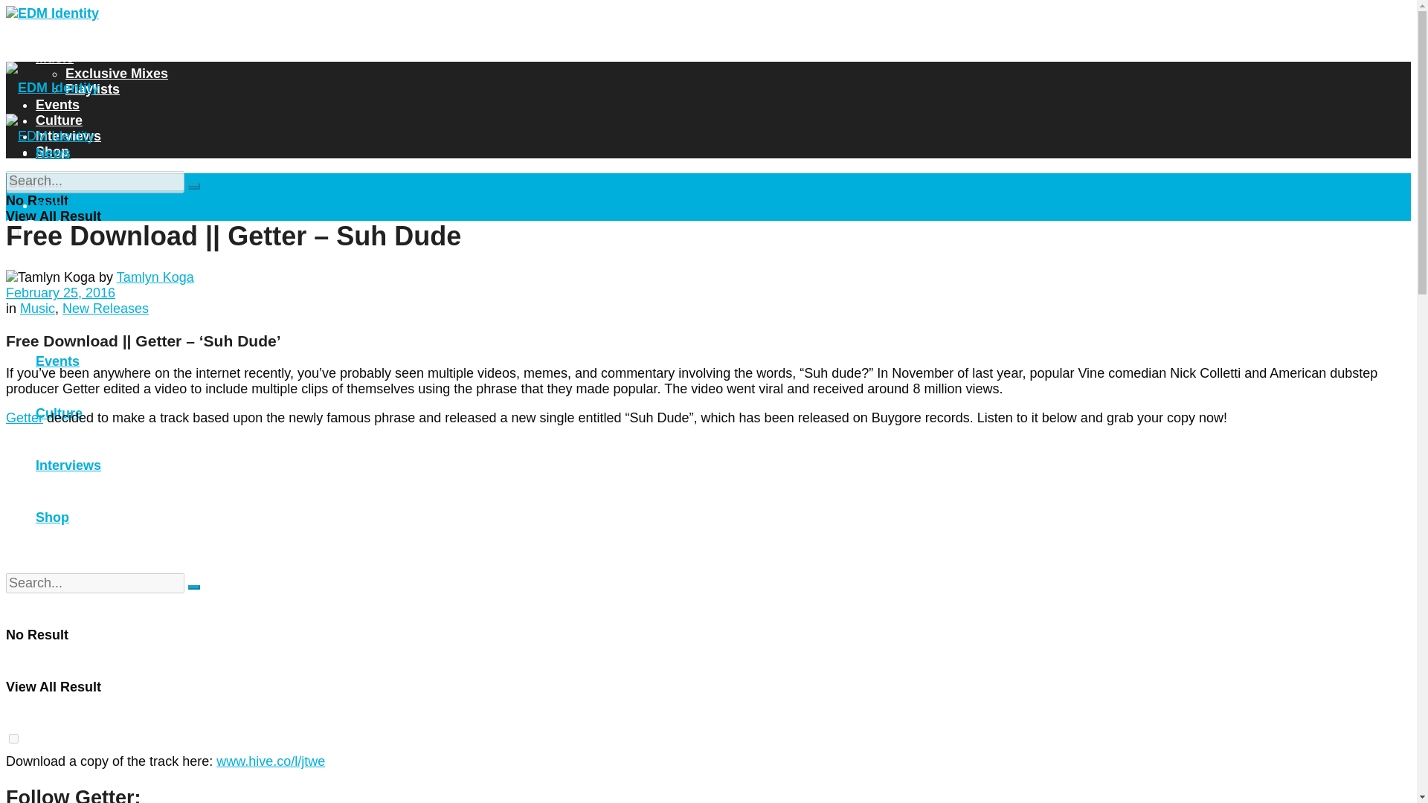 The height and width of the screenshot is (803, 1428). What do you see at coordinates (52, 152) in the screenshot?
I see `Shop` at bounding box center [52, 152].